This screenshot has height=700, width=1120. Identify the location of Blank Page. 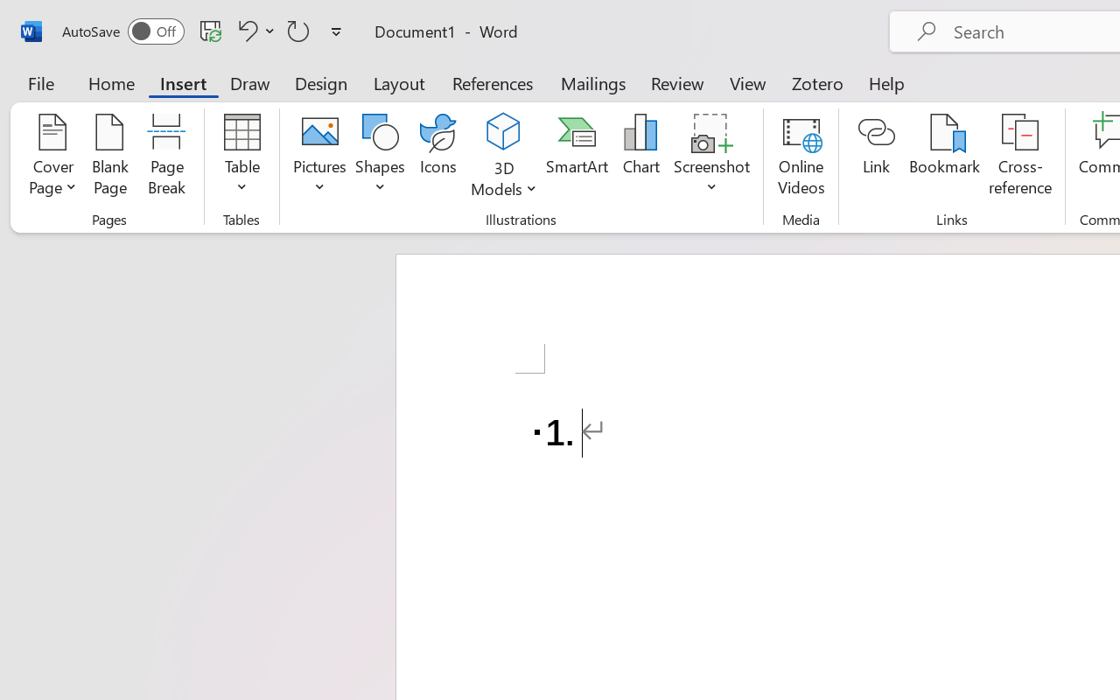
(110, 157).